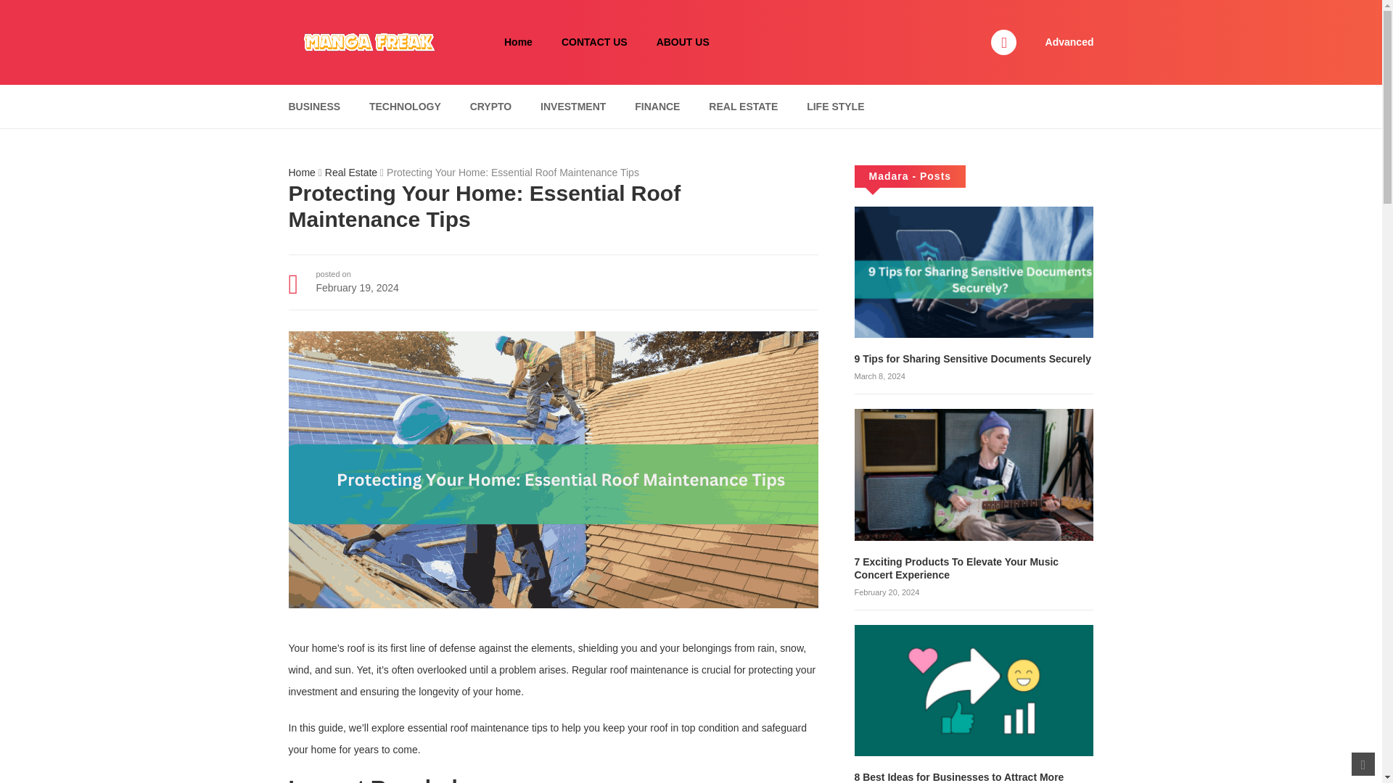 The height and width of the screenshot is (783, 1393). Describe the element at coordinates (657, 107) in the screenshot. I see `FINANCE` at that location.